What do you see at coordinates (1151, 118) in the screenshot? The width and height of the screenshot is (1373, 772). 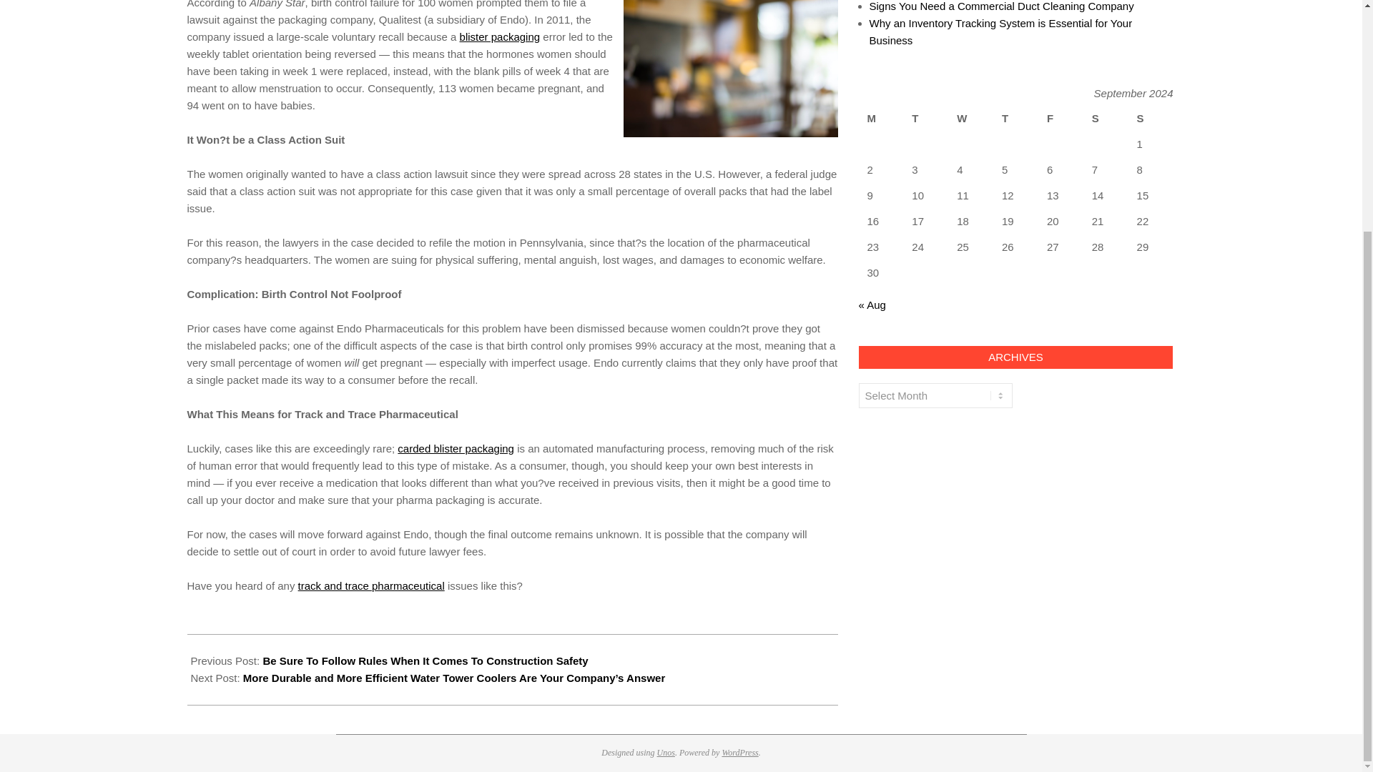 I see `Sunday` at bounding box center [1151, 118].